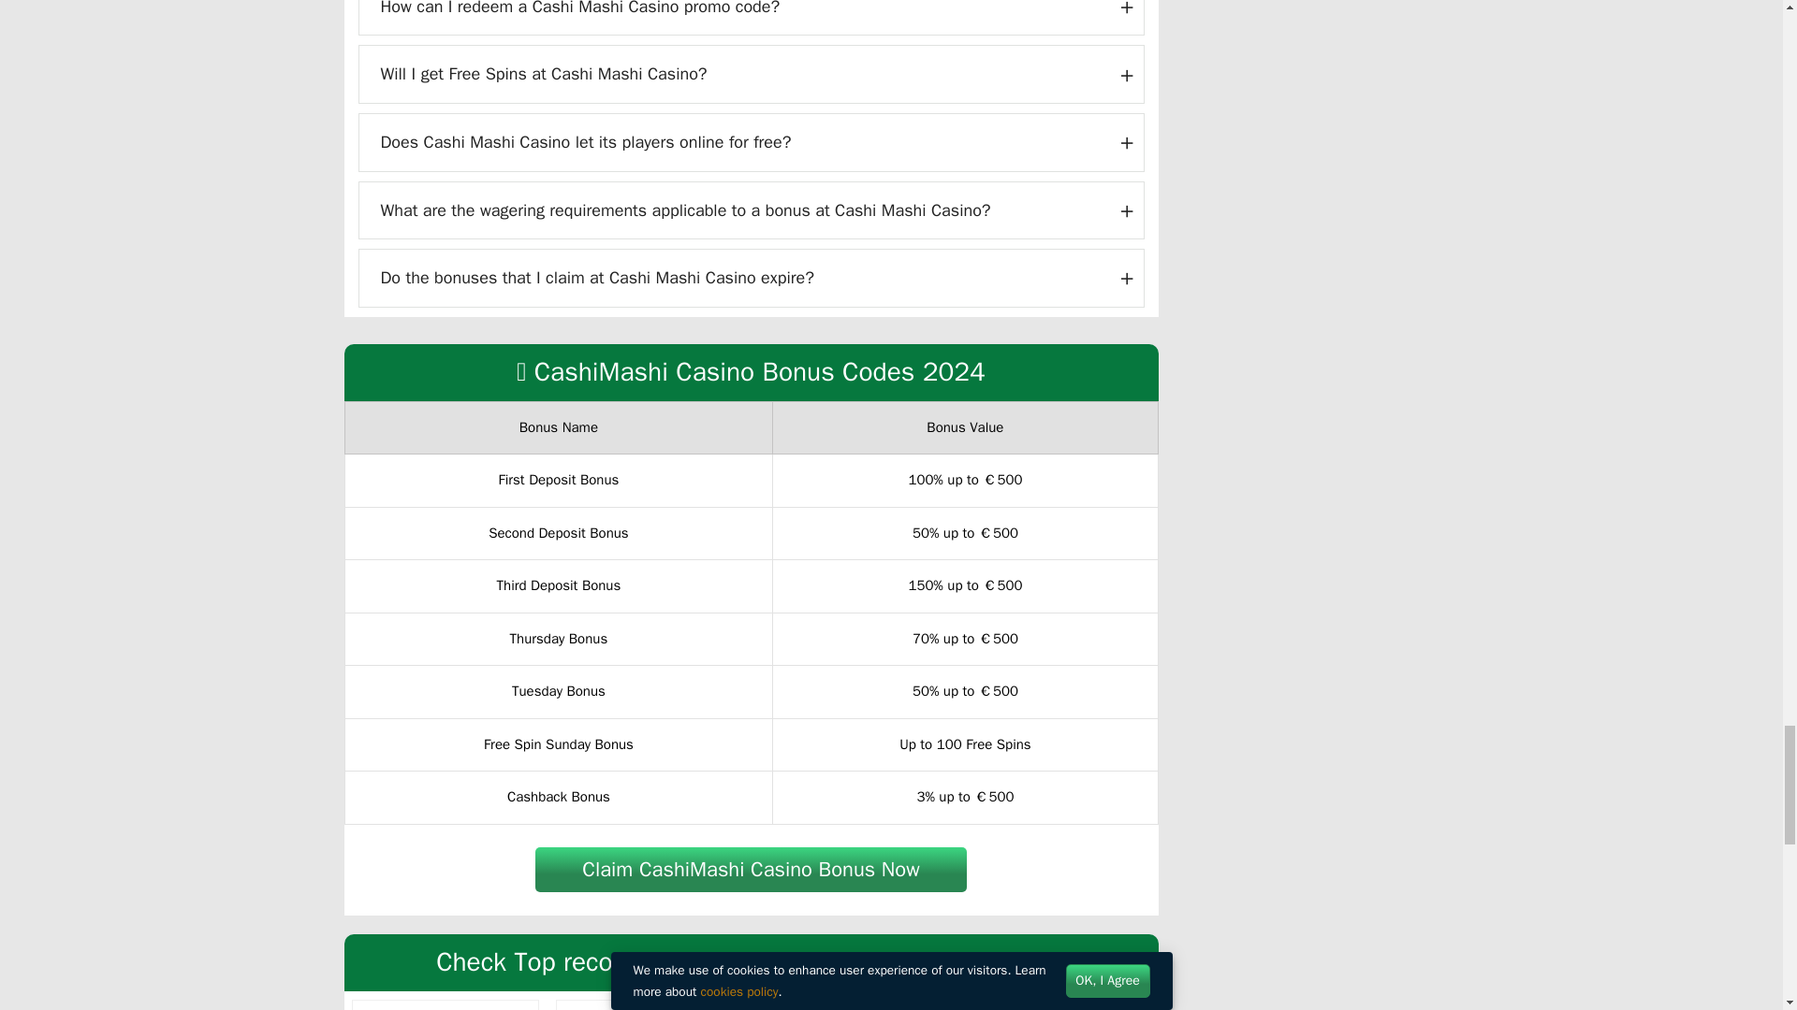 This screenshot has height=1010, width=1797. I want to click on Super Slots Casino, so click(381, 1007).